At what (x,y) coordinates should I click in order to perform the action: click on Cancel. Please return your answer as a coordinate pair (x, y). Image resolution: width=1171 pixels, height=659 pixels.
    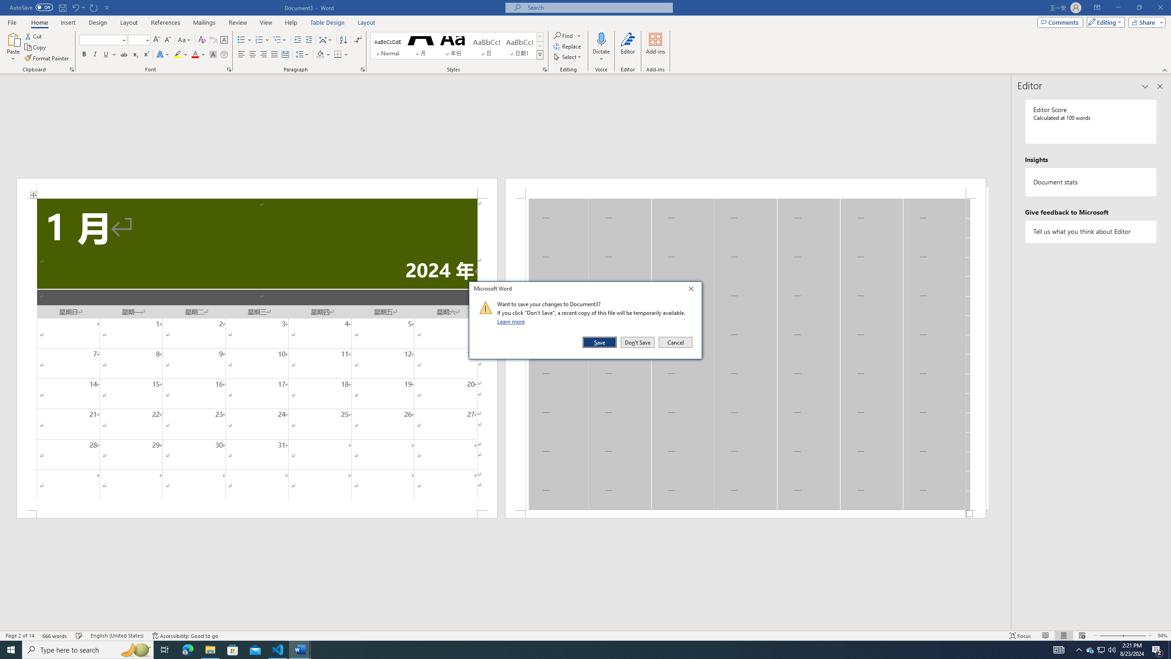
    Looking at the image, I should click on (675, 342).